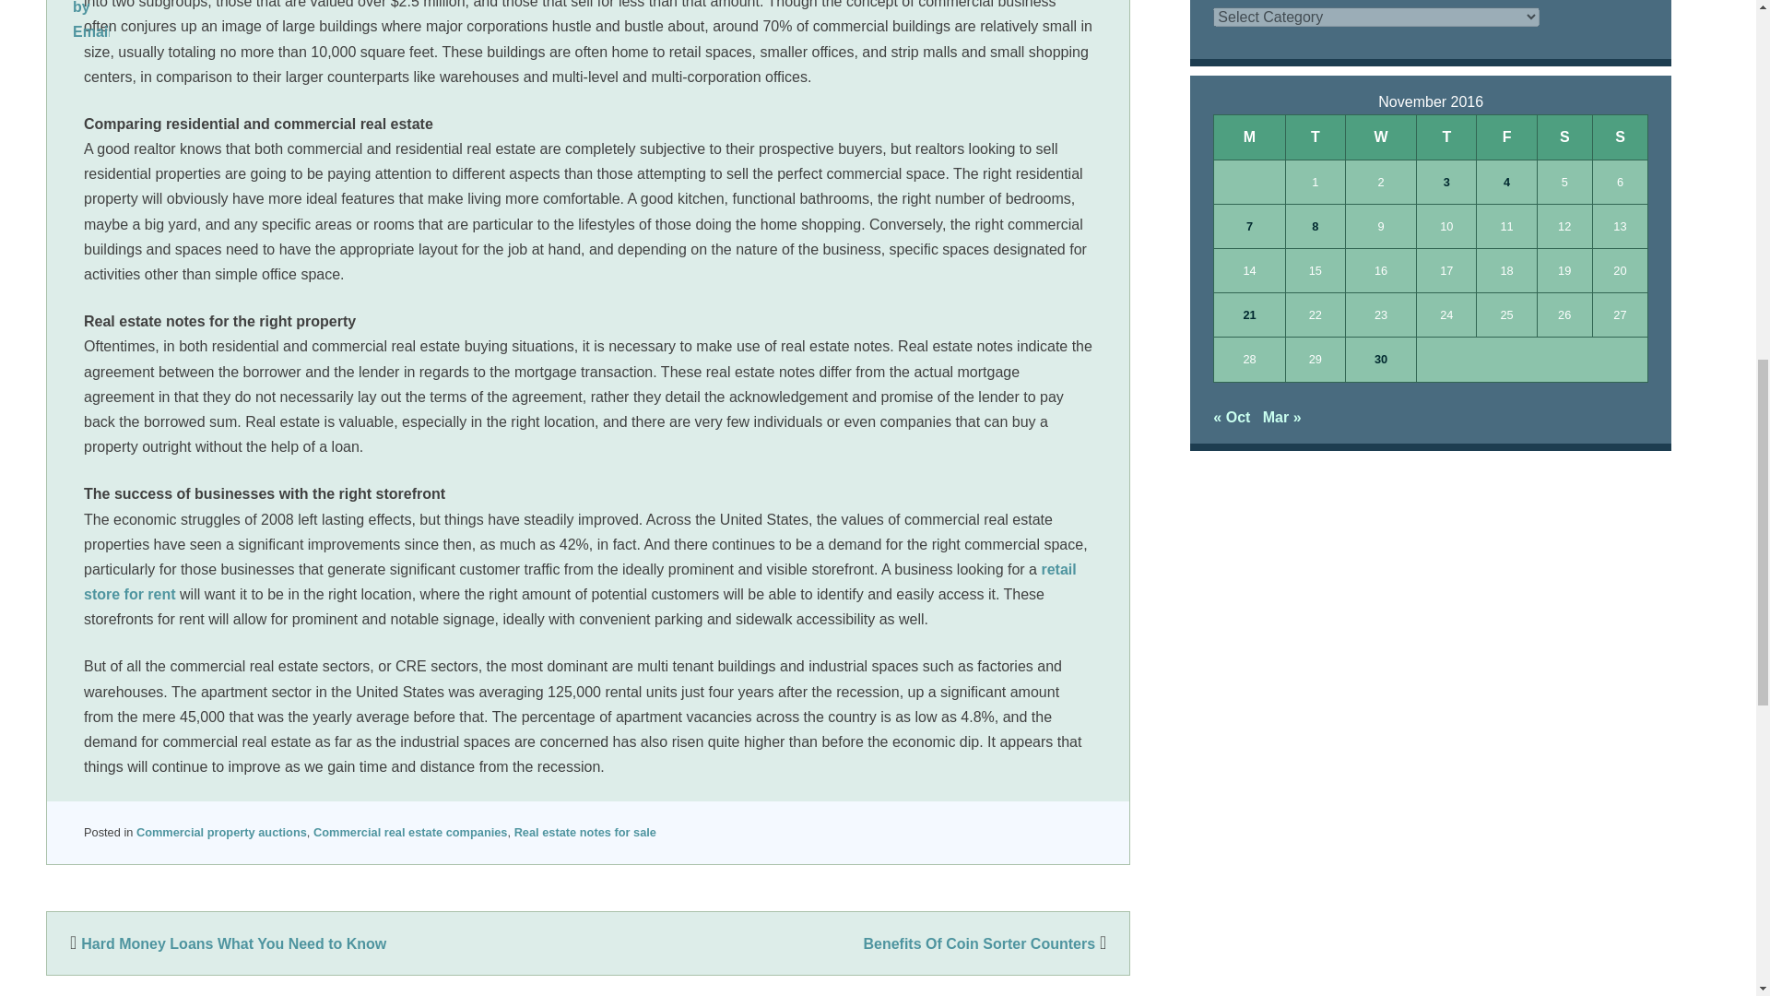 This screenshot has height=996, width=1770. Describe the element at coordinates (579, 582) in the screenshot. I see `Tenant representation chicago, Commercial lease chicago` at that location.